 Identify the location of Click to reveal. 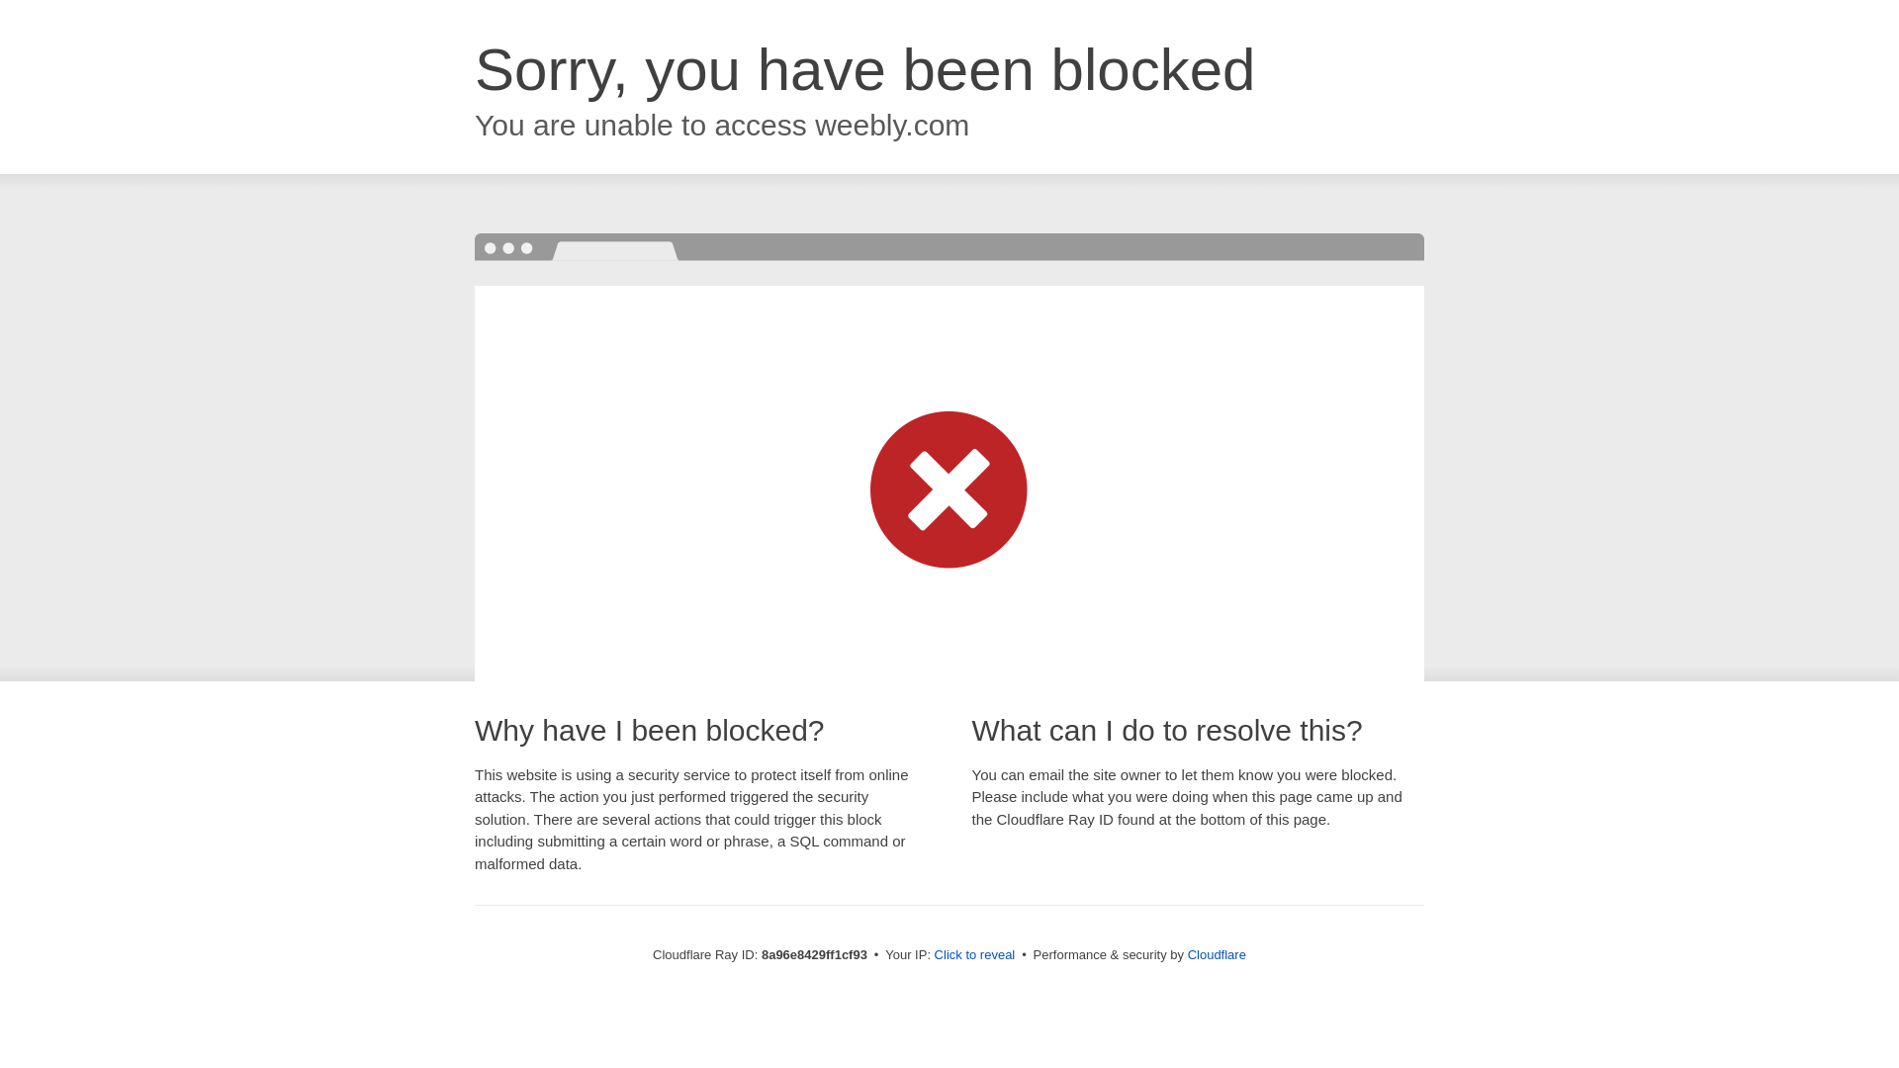
(975, 955).